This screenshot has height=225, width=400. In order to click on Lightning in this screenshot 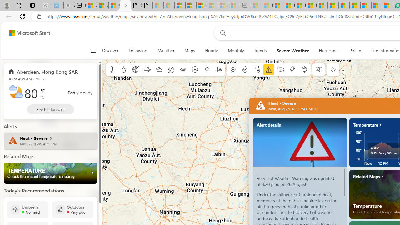, I will do `click(292, 70)`.